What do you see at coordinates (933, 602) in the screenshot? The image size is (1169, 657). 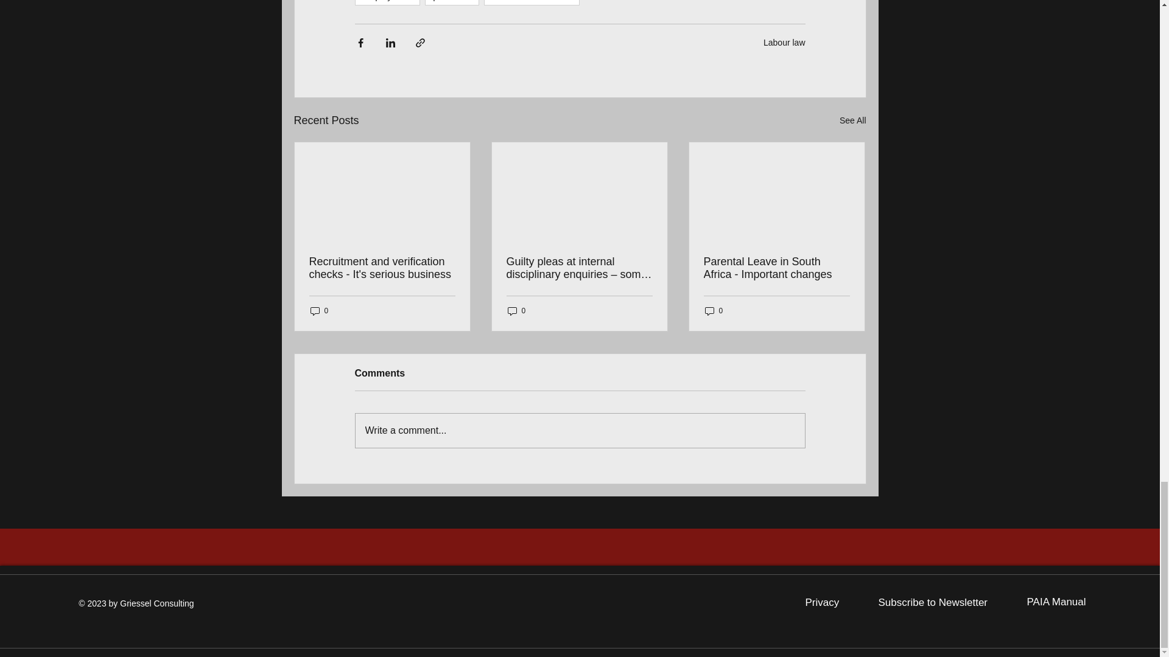 I see `Subscribe to Newsletter` at bounding box center [933, 602].